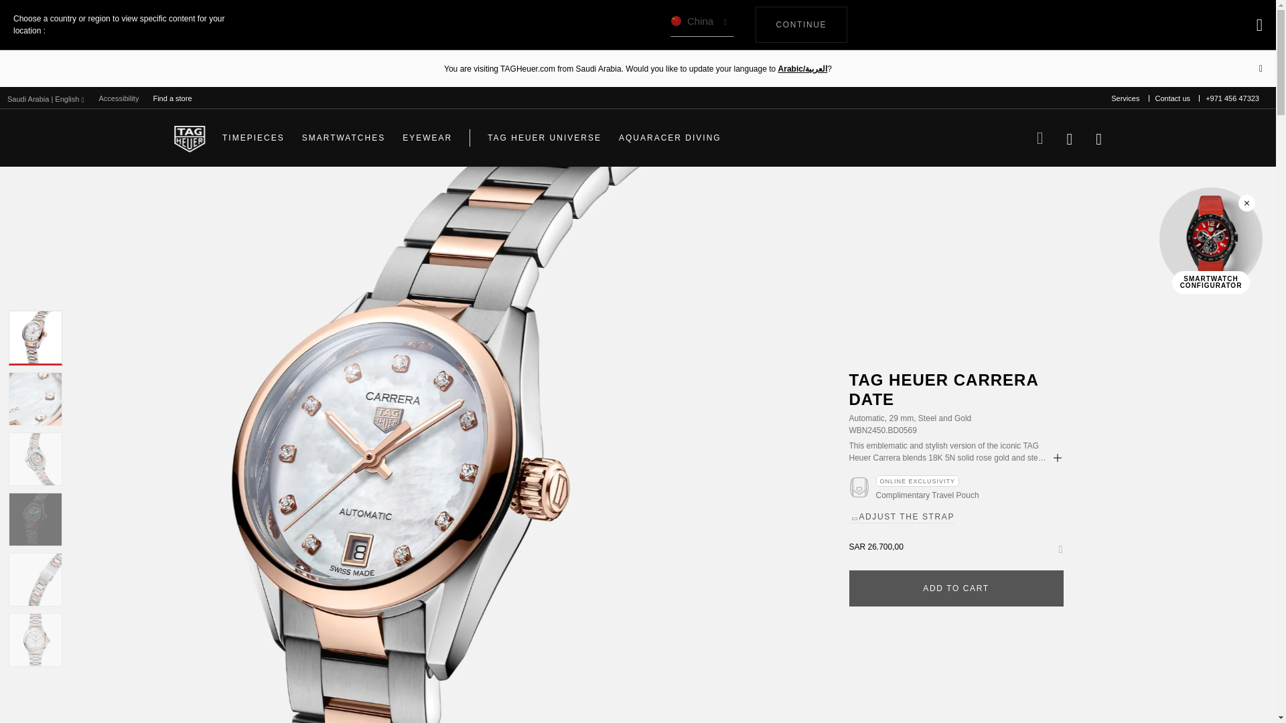 Image resolution: width=1286 pixels, height=723 pixels. I want to click on Accessibility, so click(1125, 98).